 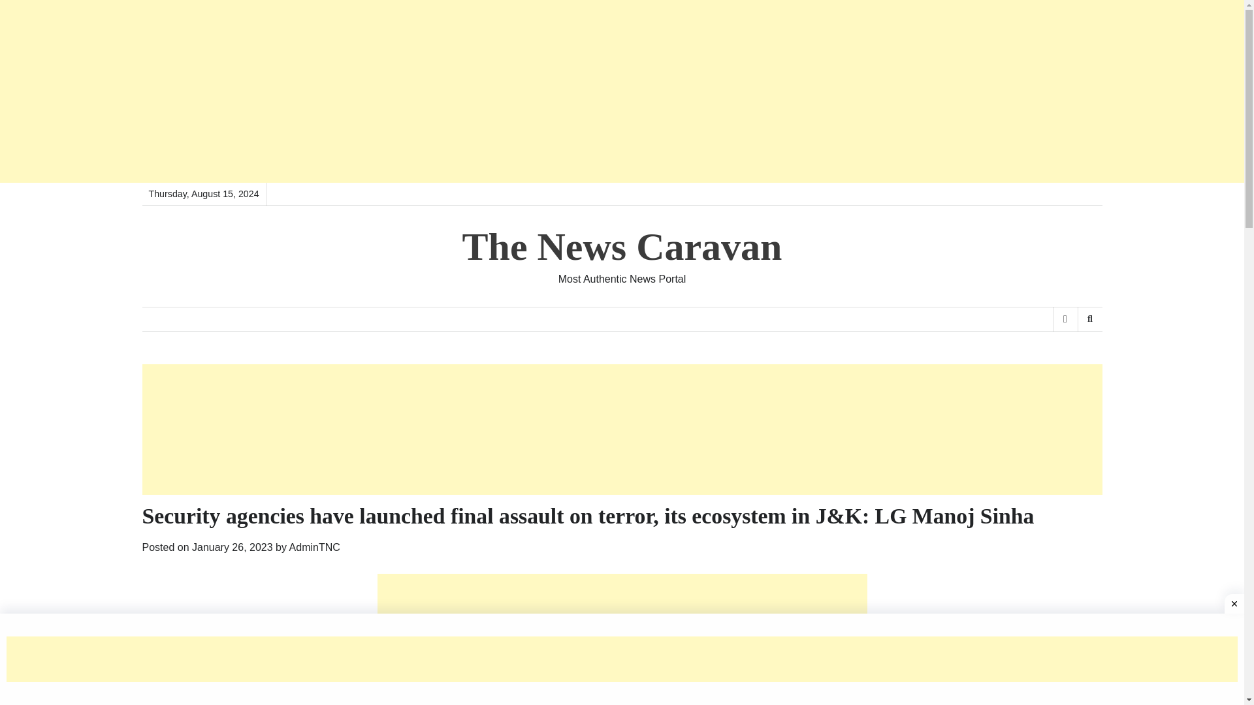 What do you see at coordinates (622, 247) in the screenshot?
I see `The News Caravan` at bounding box center [622, 247].